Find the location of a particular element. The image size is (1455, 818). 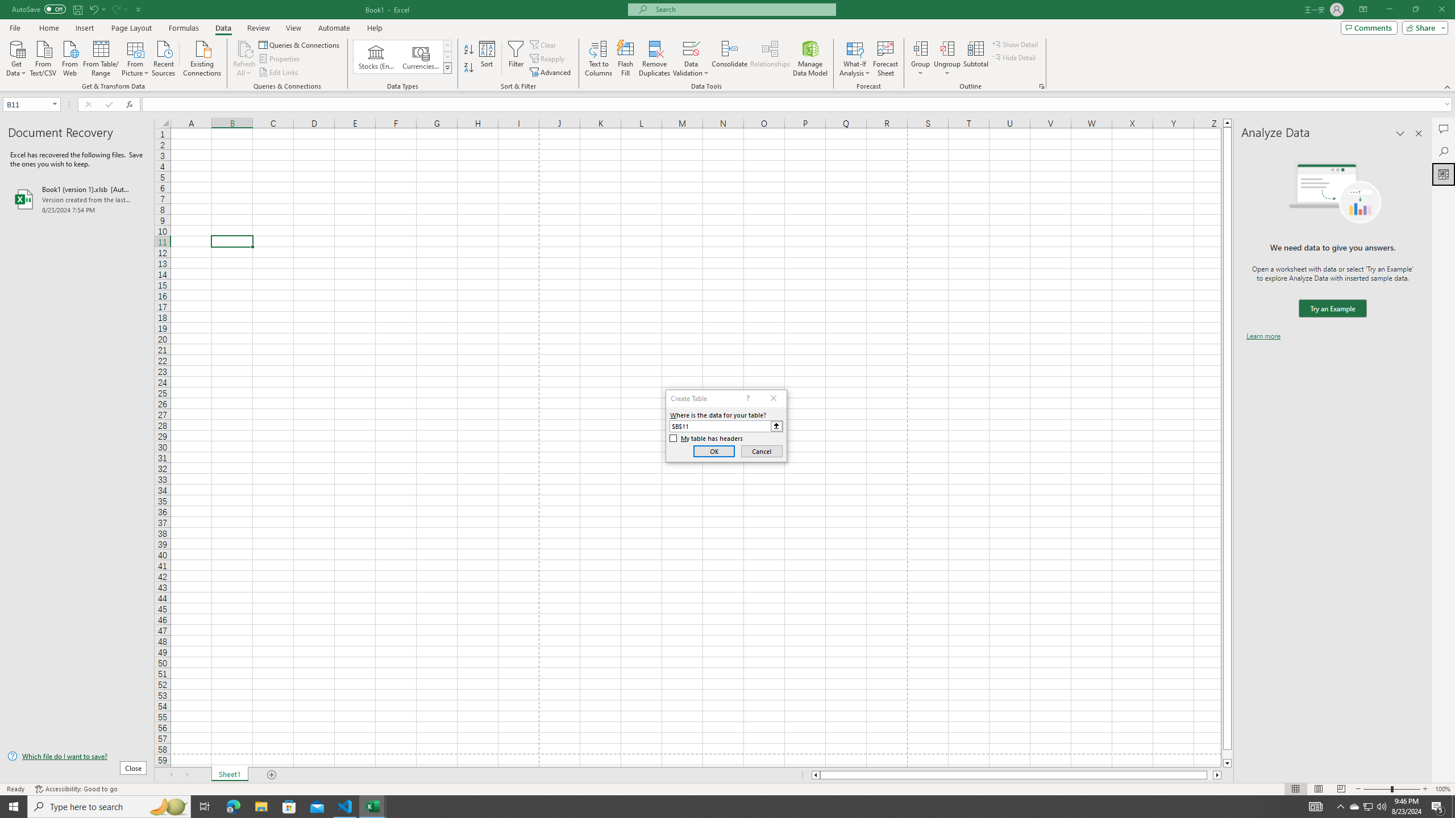

Scroll Left is located at coordinates (171, 775).